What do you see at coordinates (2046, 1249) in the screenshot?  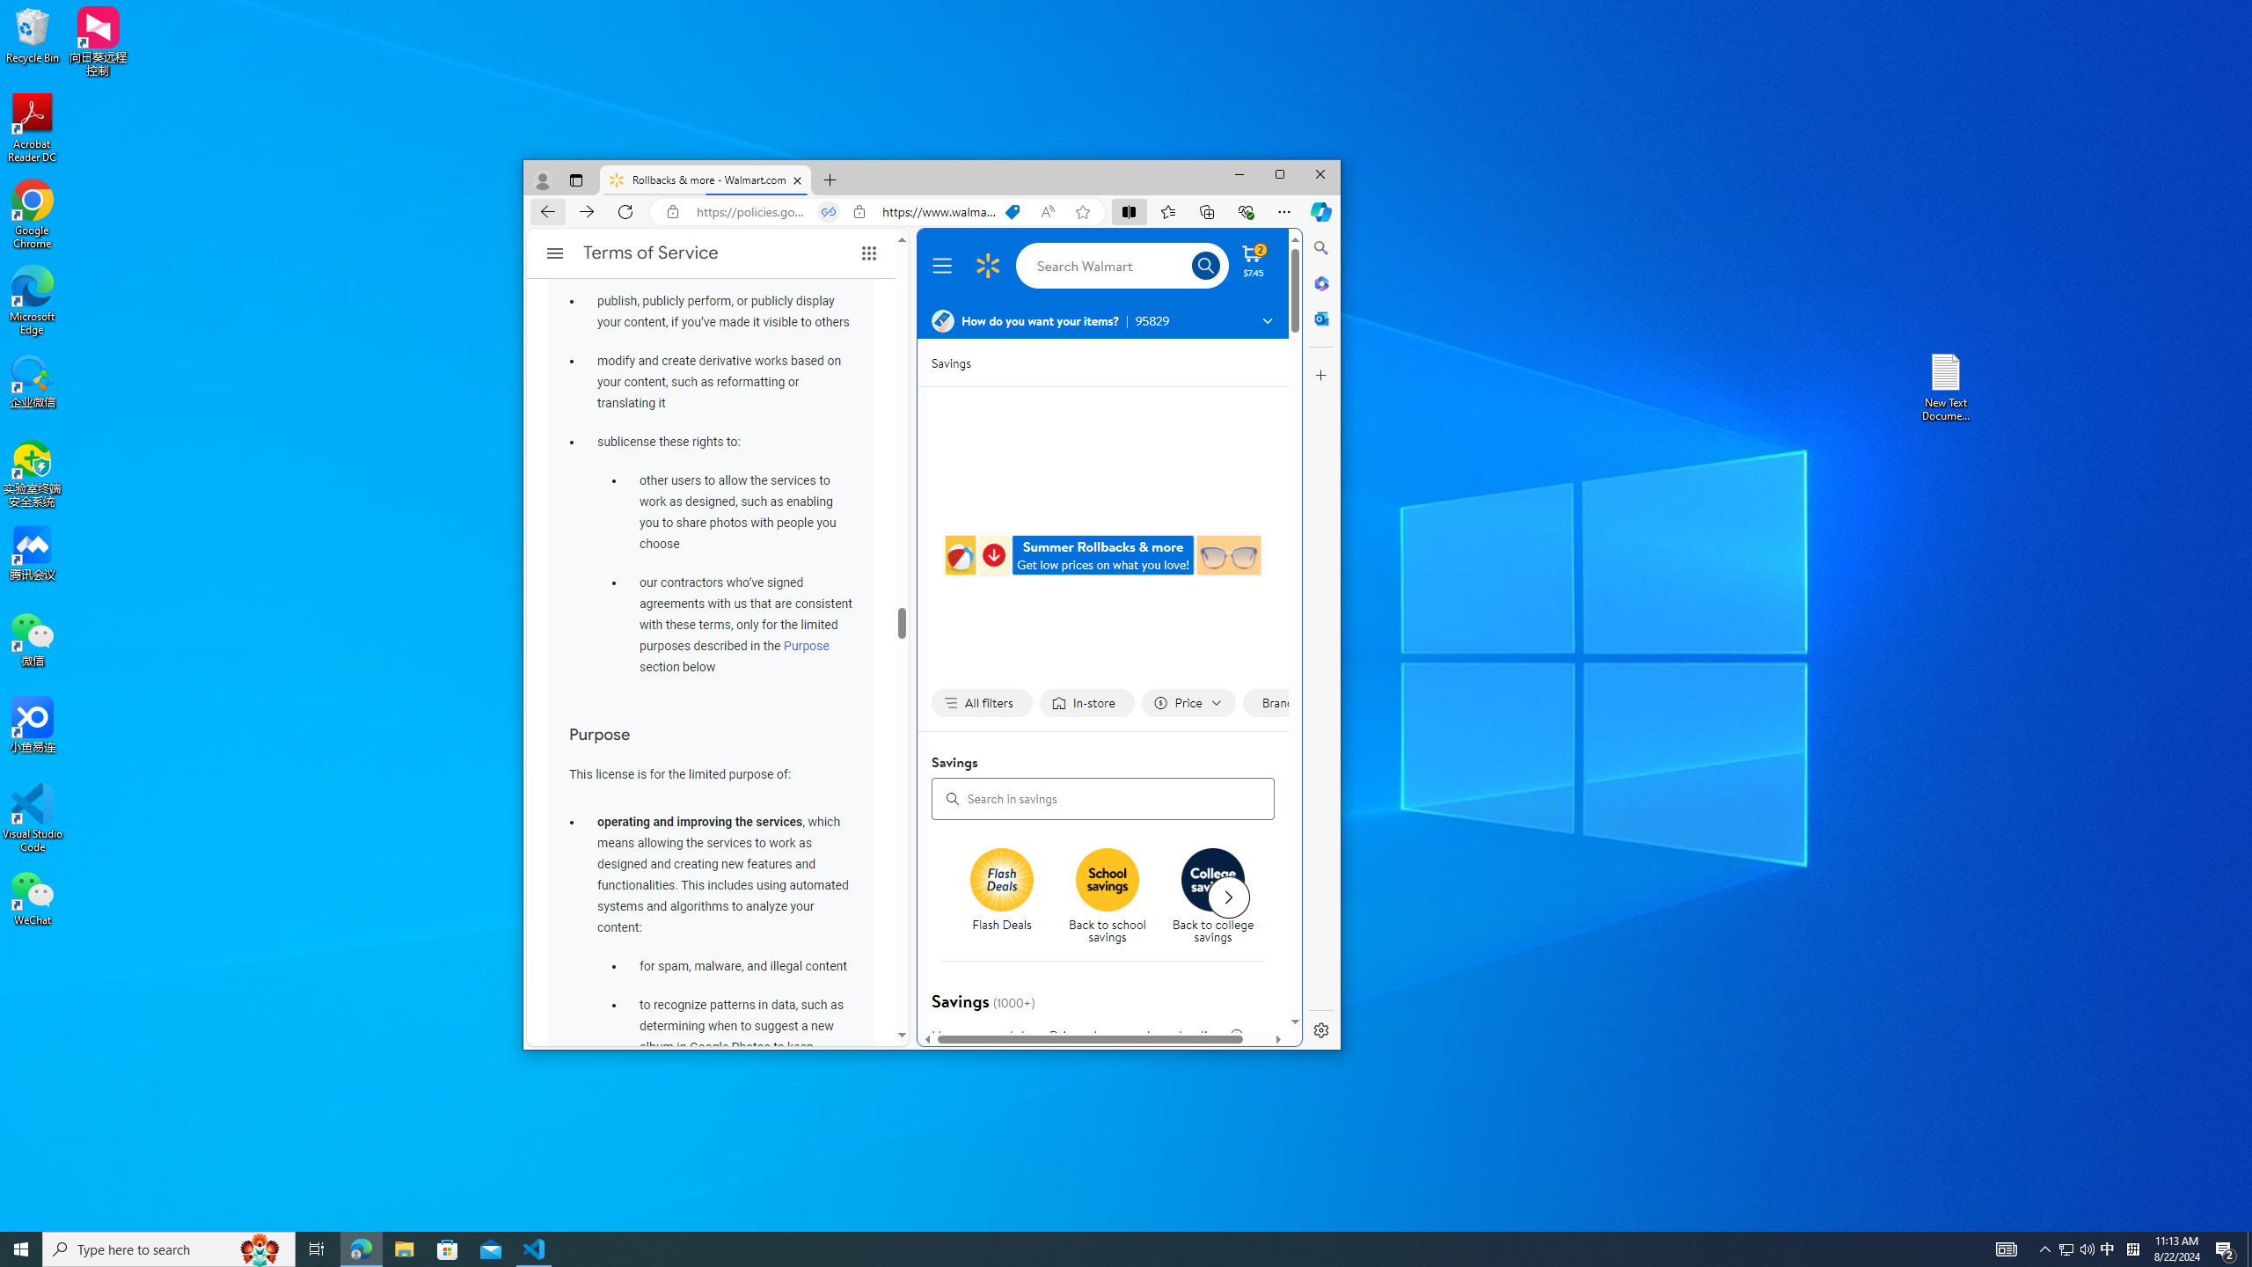 I see `Notification Chevron` at bounding box center [2046, 1249].